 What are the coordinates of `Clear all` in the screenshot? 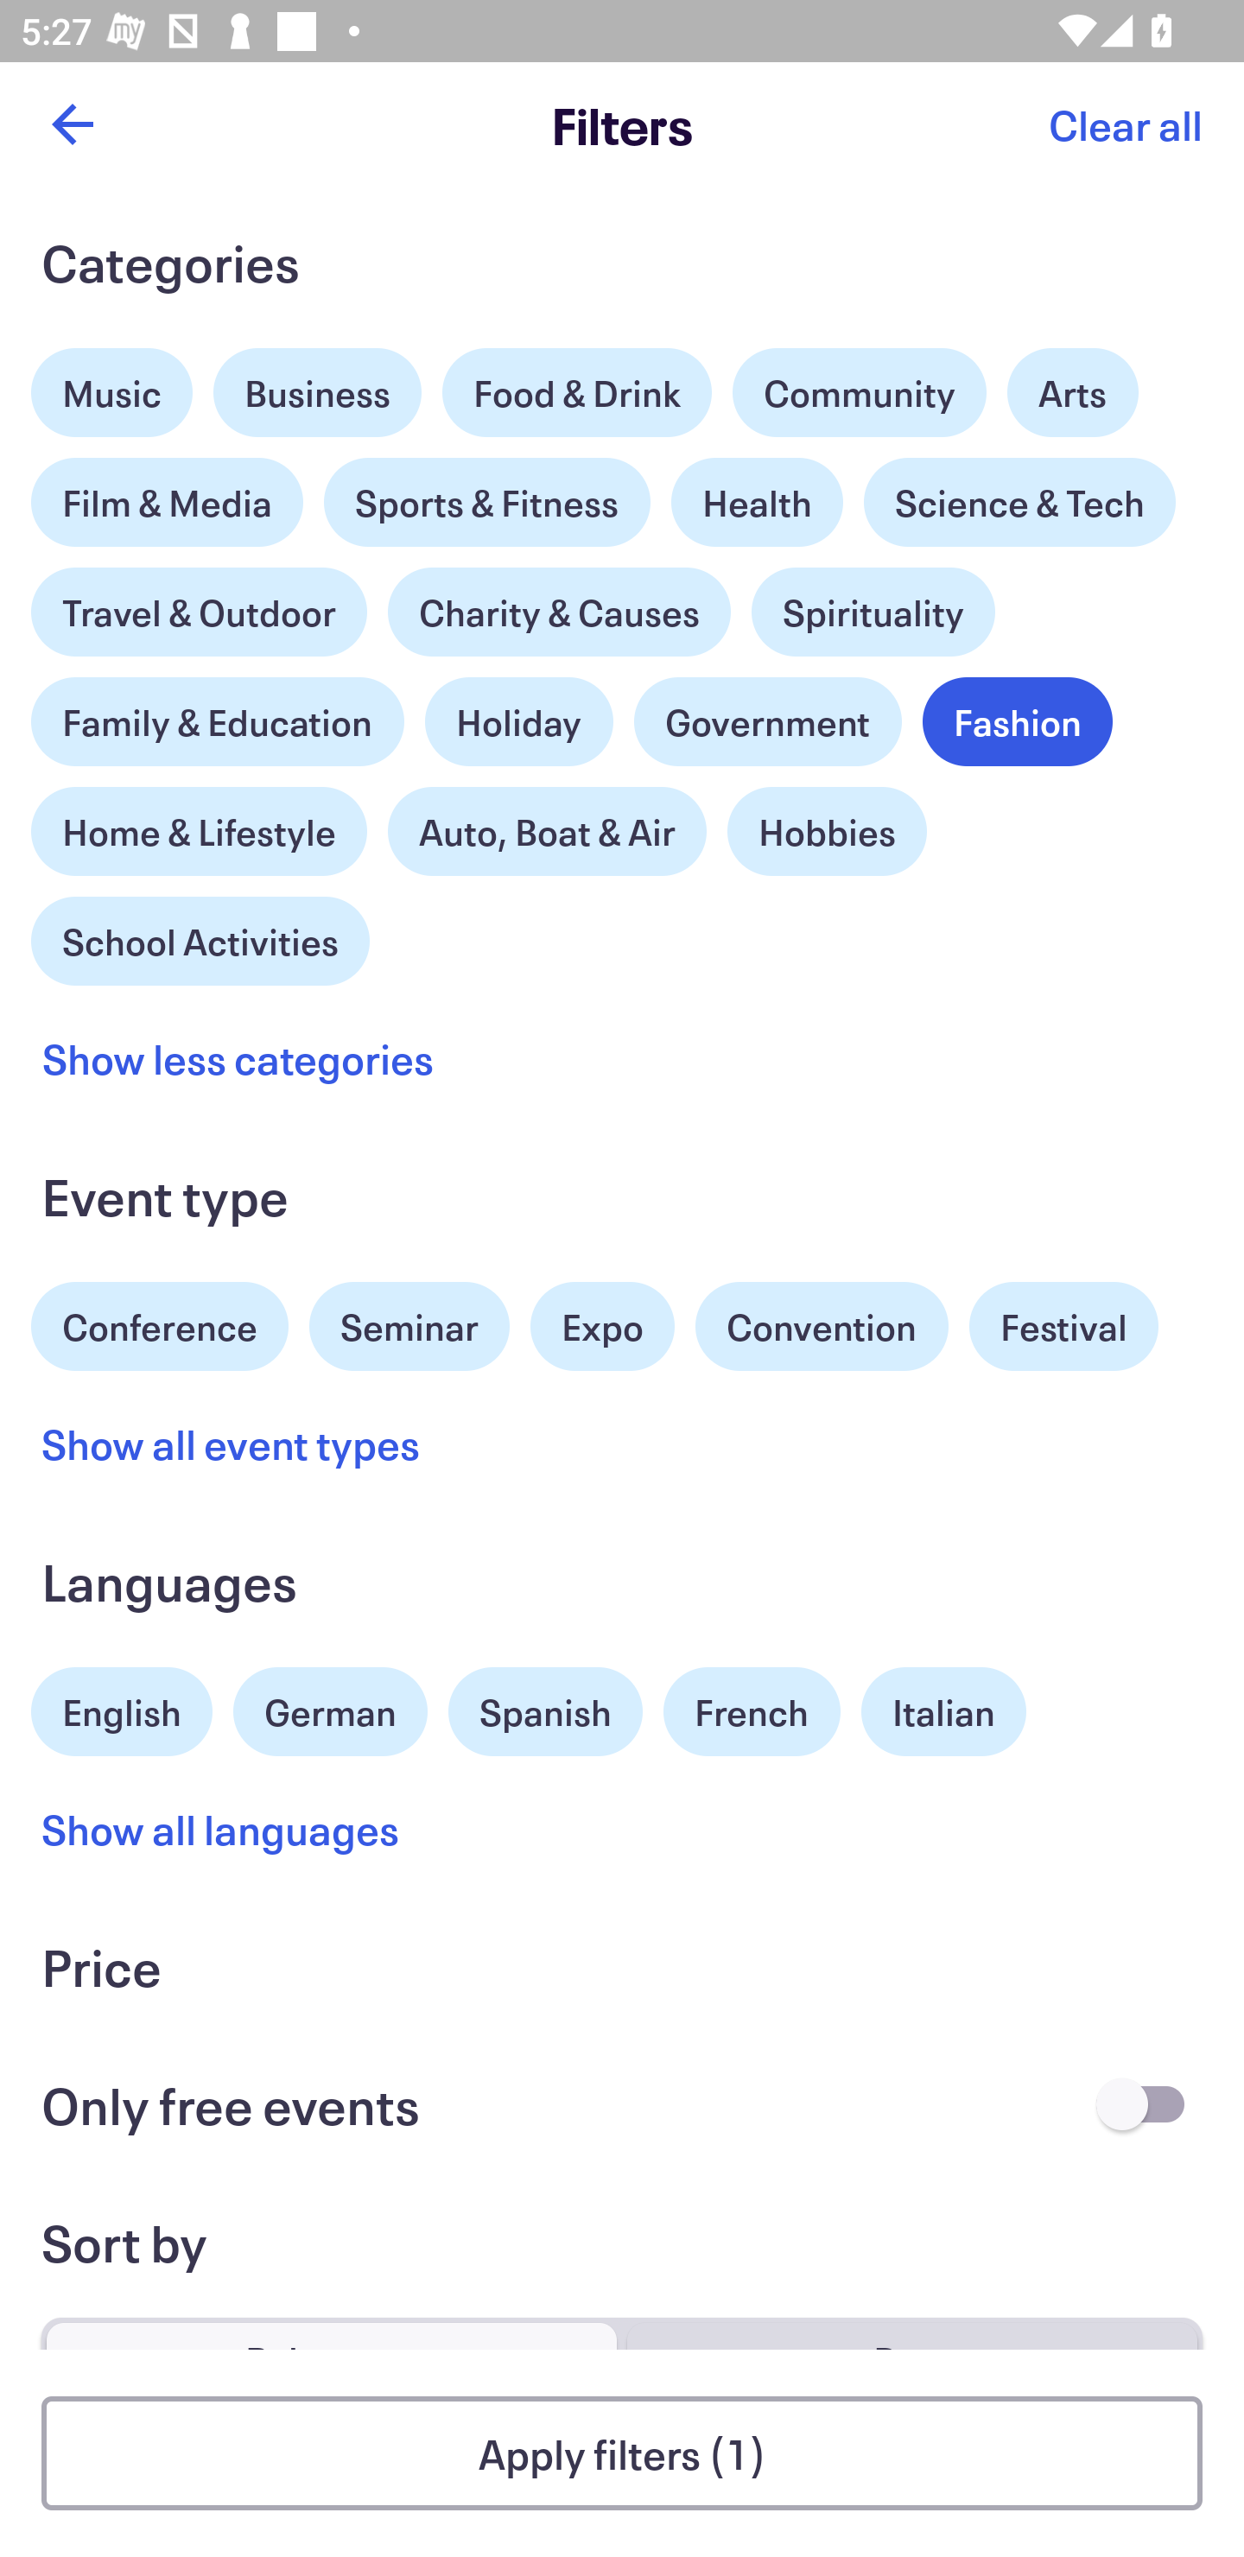 It's located at (1125, 124).